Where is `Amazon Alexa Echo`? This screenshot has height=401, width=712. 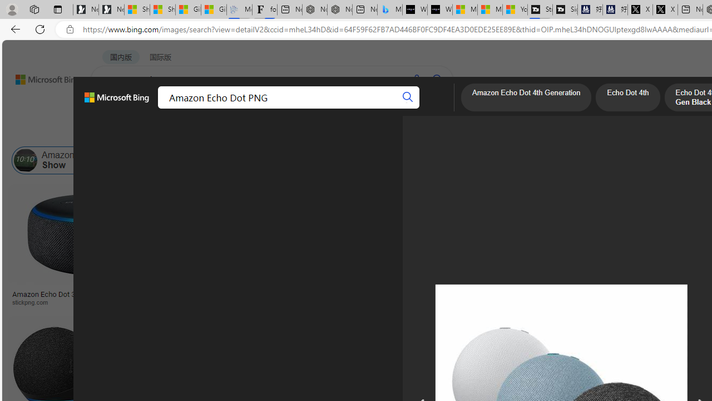
Amazon Alexa Echo is located at coordinates (157, 160).